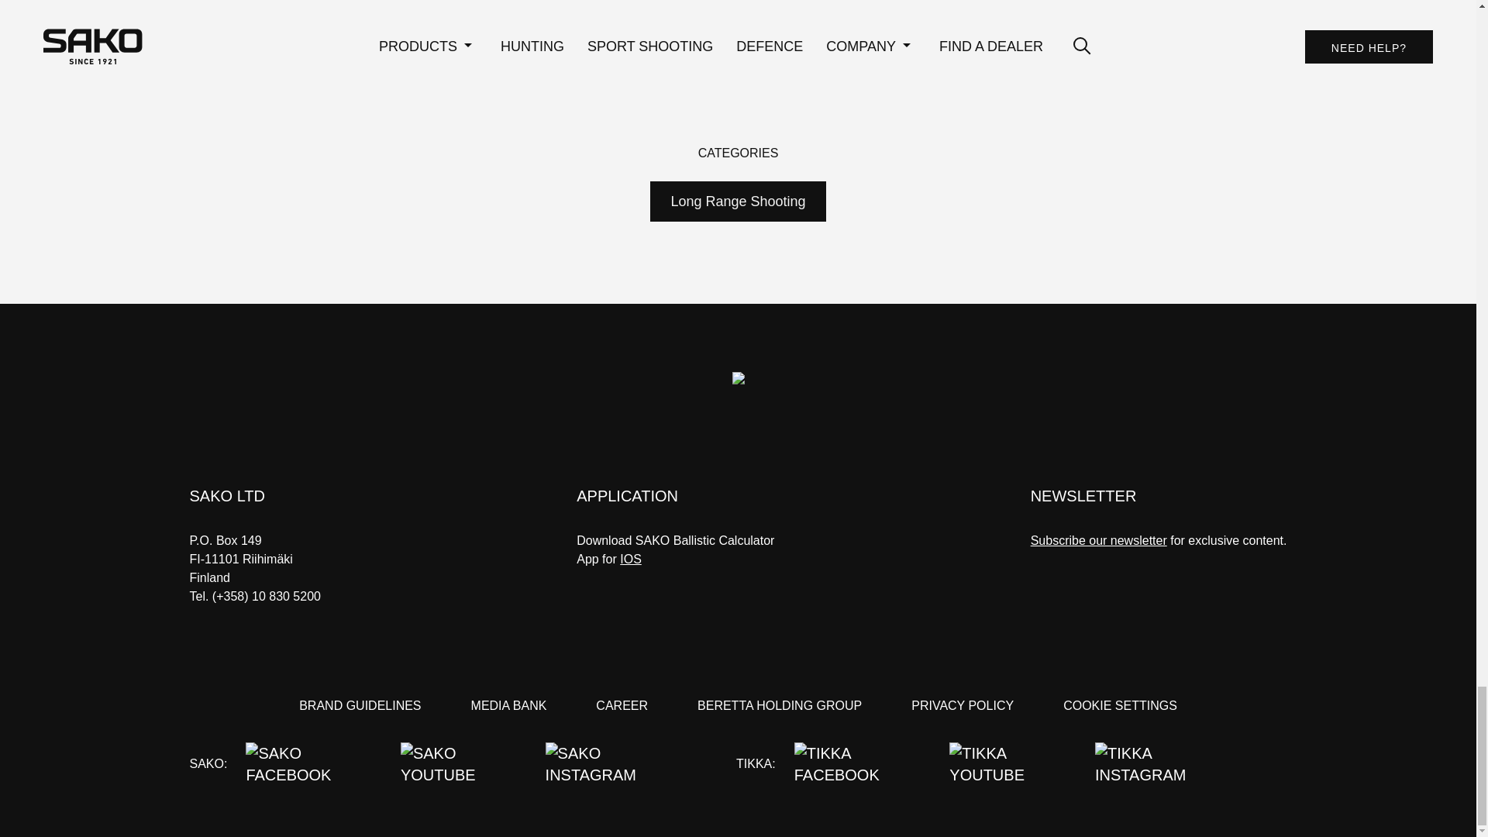  I want to click on Sako Instagram, so click(615, 764).